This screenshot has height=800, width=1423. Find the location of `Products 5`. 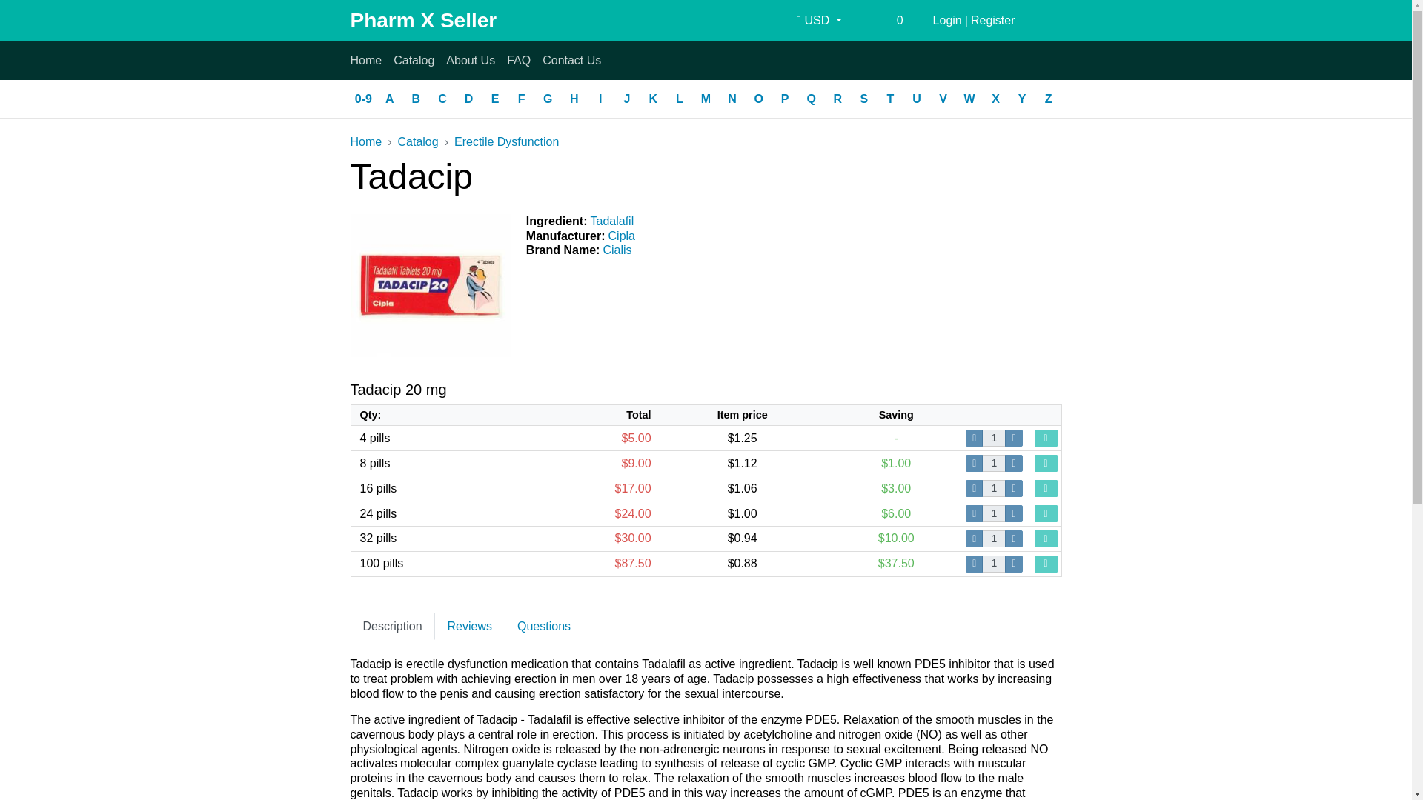

Products 5 is located at coordinates (812, 99).